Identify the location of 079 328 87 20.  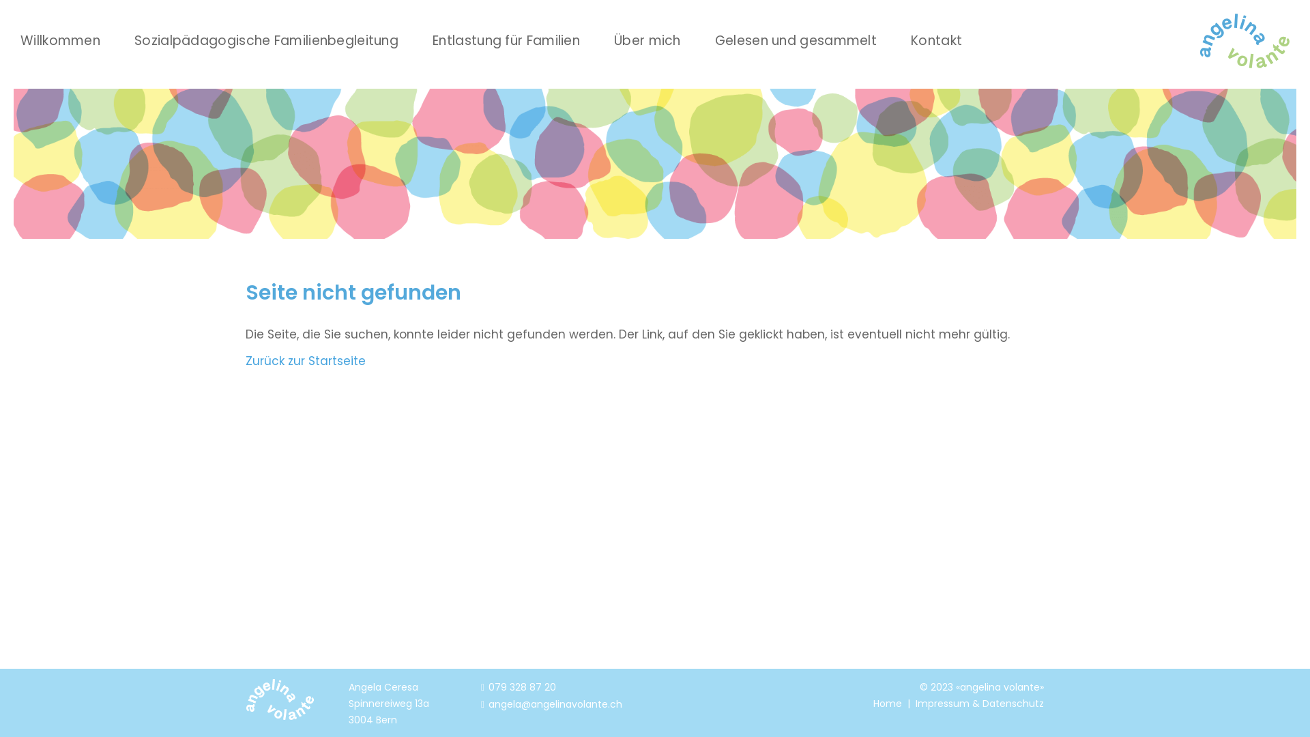
(519, 687).